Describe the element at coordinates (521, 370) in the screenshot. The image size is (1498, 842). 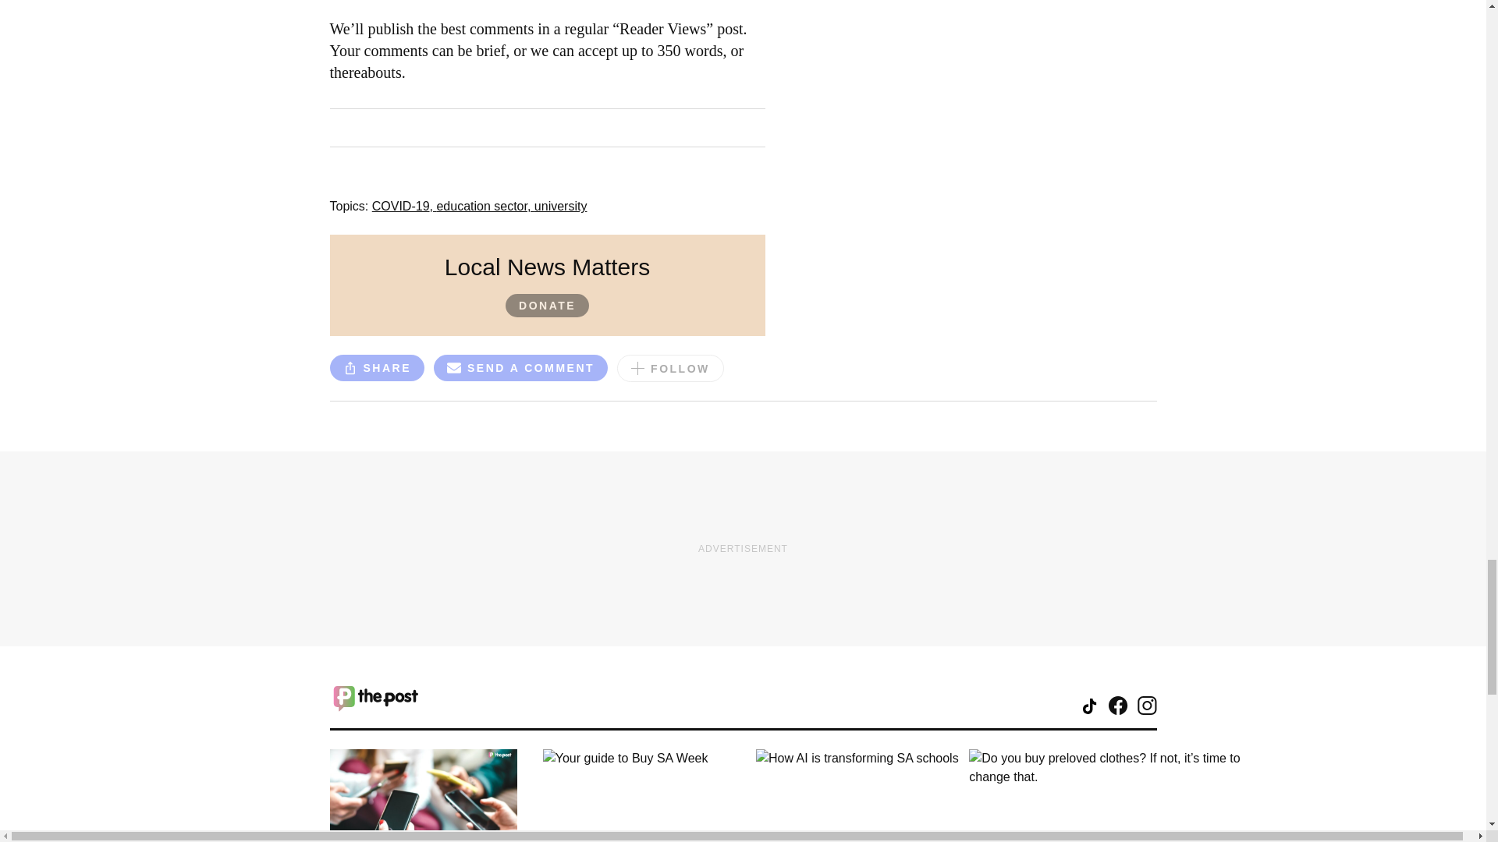
I see `SEND A COMMENT` at that location.